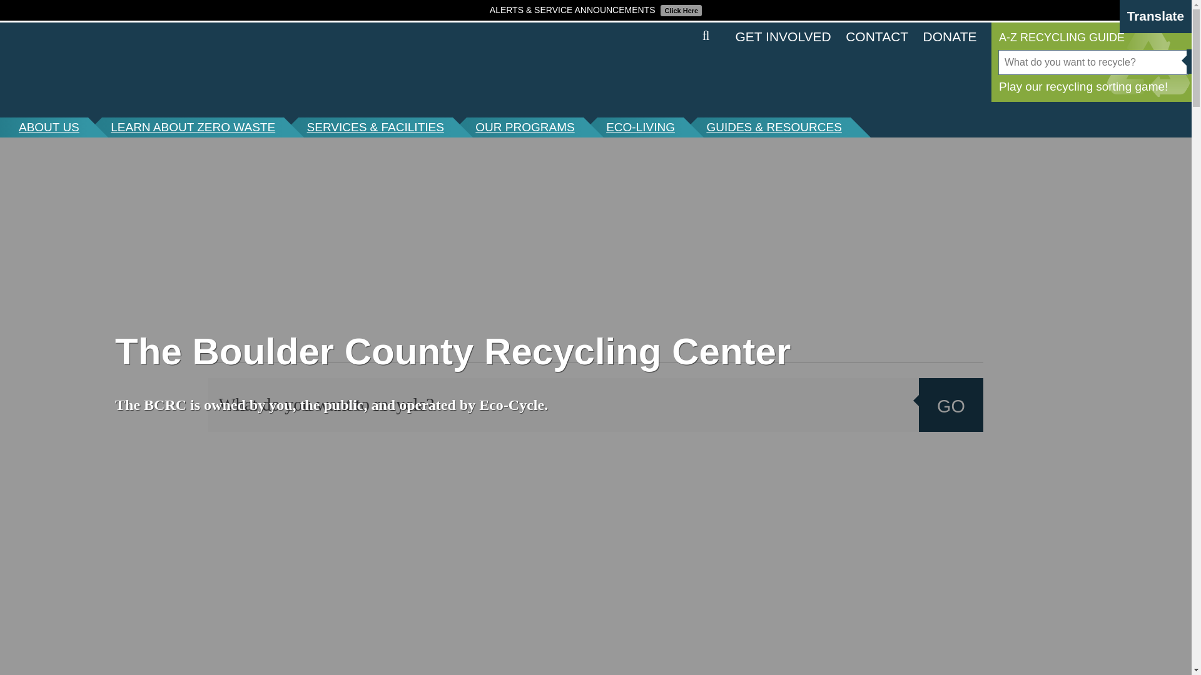  Describe the element at coordinates (193, 127) in the screenshot. I see `LEARN ABOUT ZERO WASTE` at that location.